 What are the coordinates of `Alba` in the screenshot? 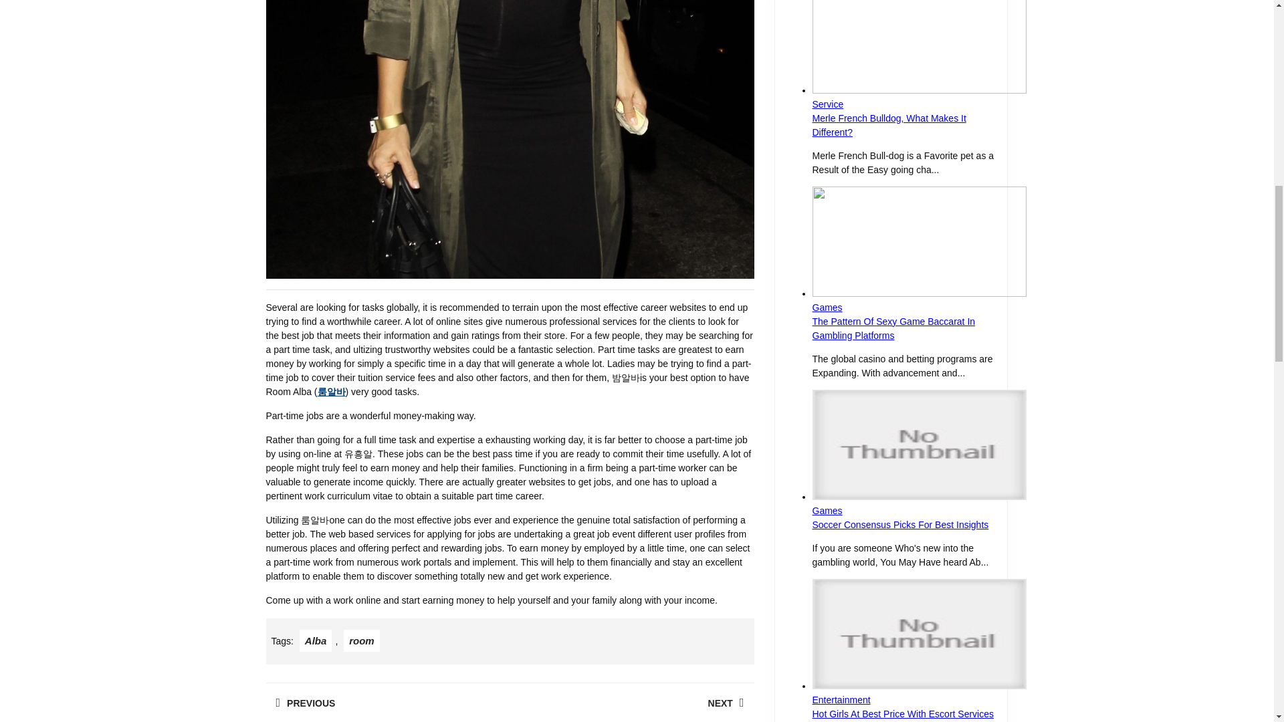 It's located at (631, 702).